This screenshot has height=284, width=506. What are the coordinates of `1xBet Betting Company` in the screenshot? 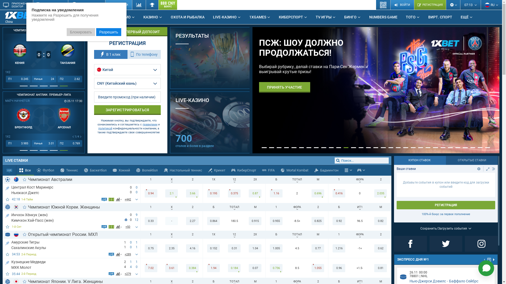 It's located at (21, 15).